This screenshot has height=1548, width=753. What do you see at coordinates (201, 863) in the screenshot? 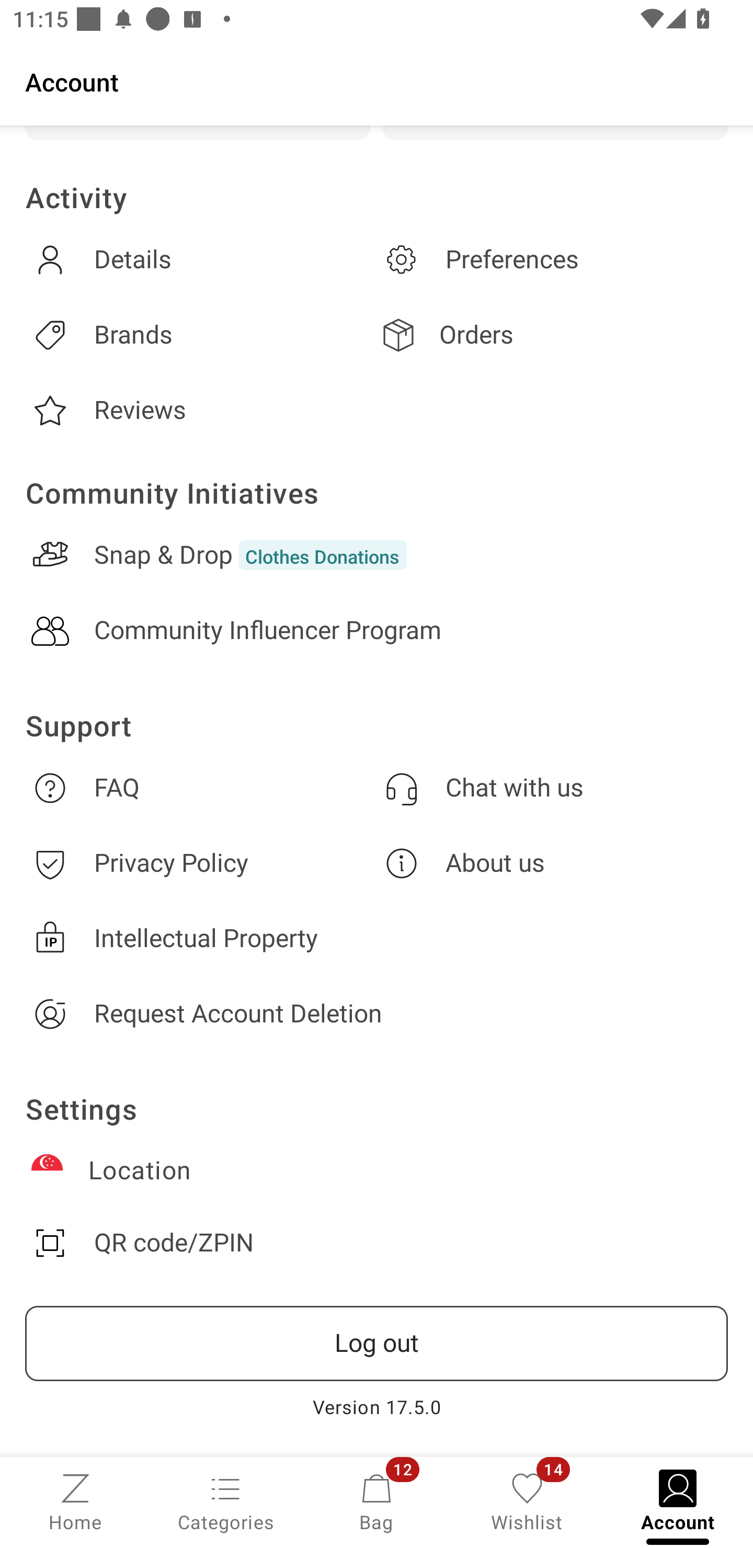
I see `Privacy Policy` at bounding box center [201, 863].